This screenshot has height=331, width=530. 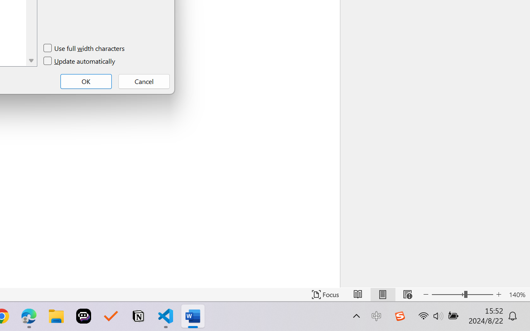 What do you see at coordinates (84, 48) in the screenshot?
I see `Use full width characters` at bounding box center [84, 48].